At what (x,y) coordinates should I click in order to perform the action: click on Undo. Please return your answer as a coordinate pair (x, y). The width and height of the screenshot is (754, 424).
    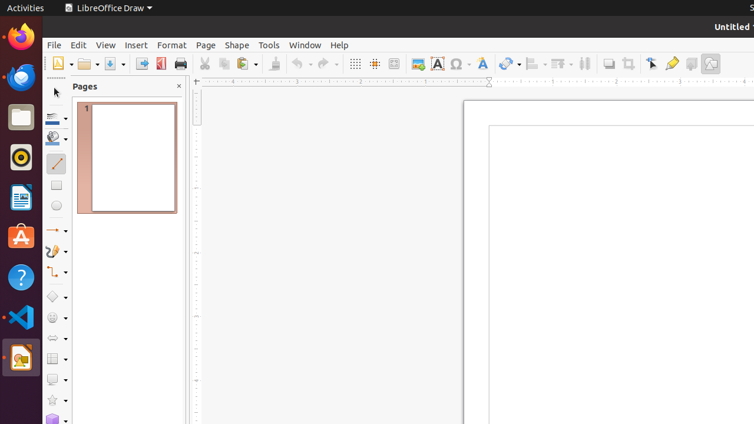
    Looking at the image, I should click on (302, 64).